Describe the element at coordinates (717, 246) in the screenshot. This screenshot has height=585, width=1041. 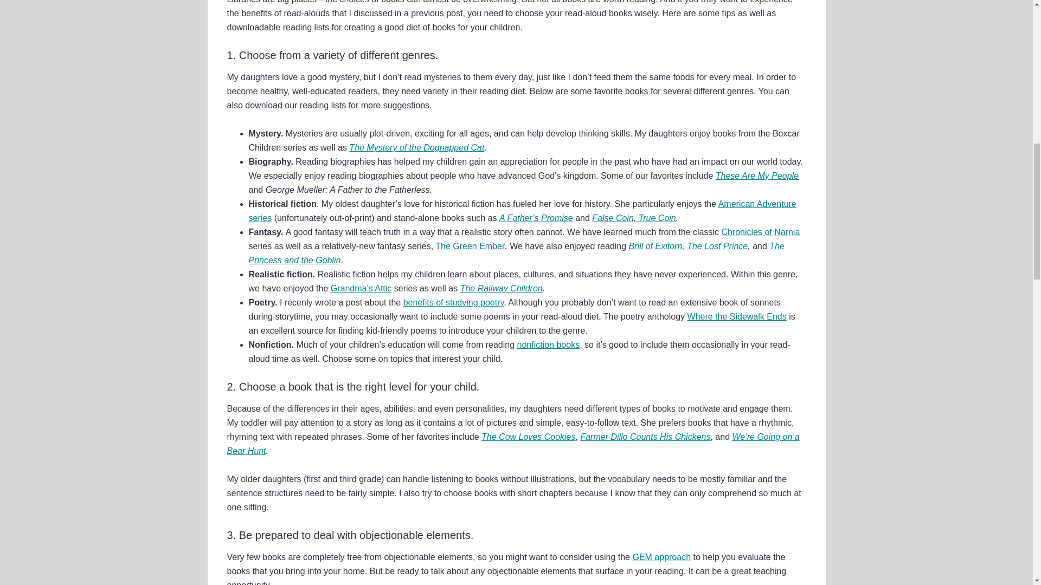
I see `The Lost Prince` at that location.